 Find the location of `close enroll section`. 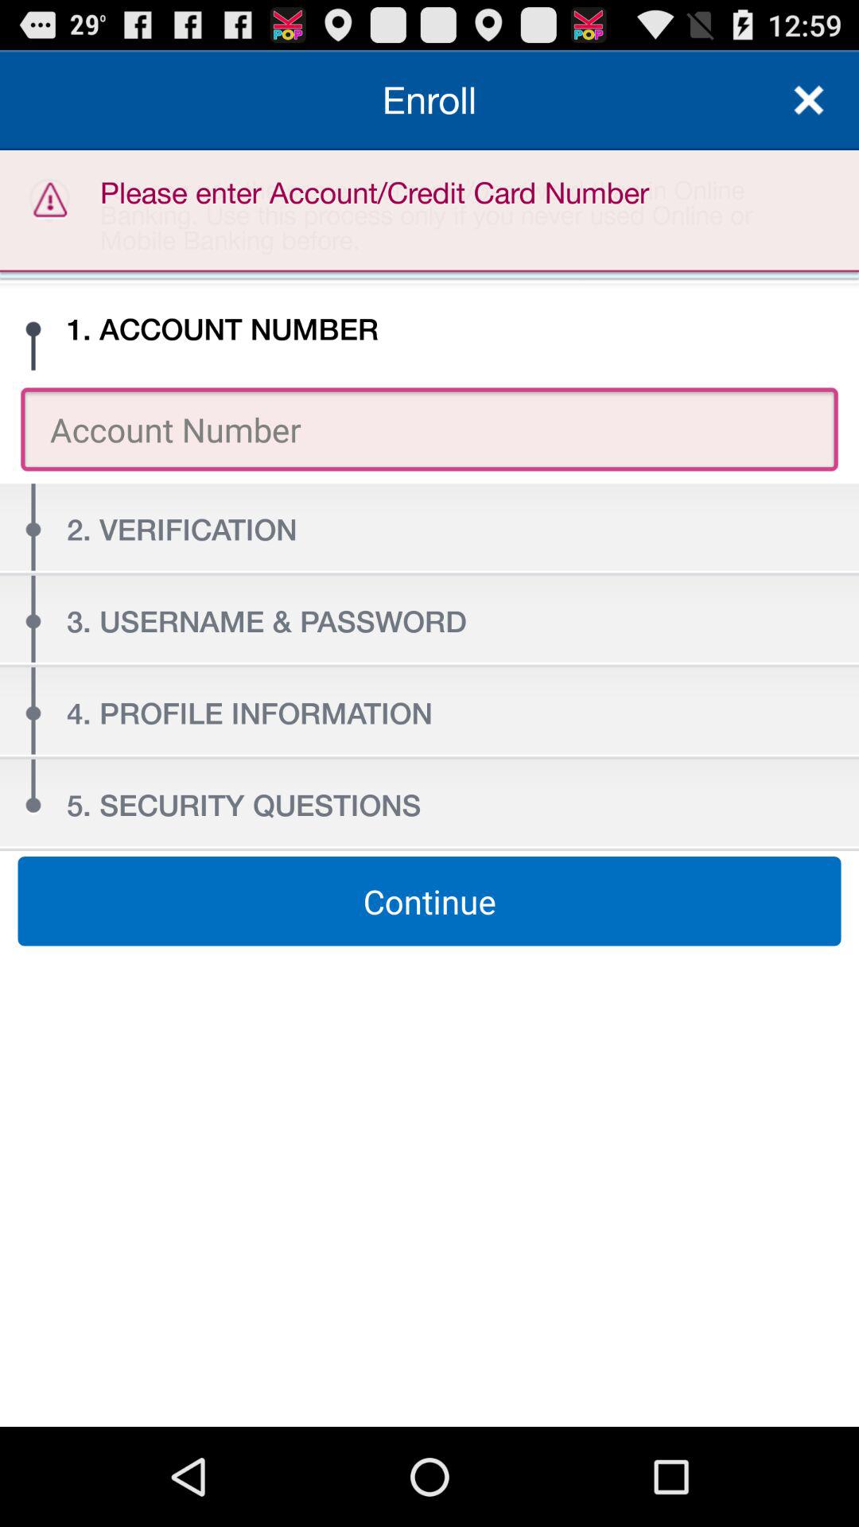

close enroll section is located at coordinates (809, 100).